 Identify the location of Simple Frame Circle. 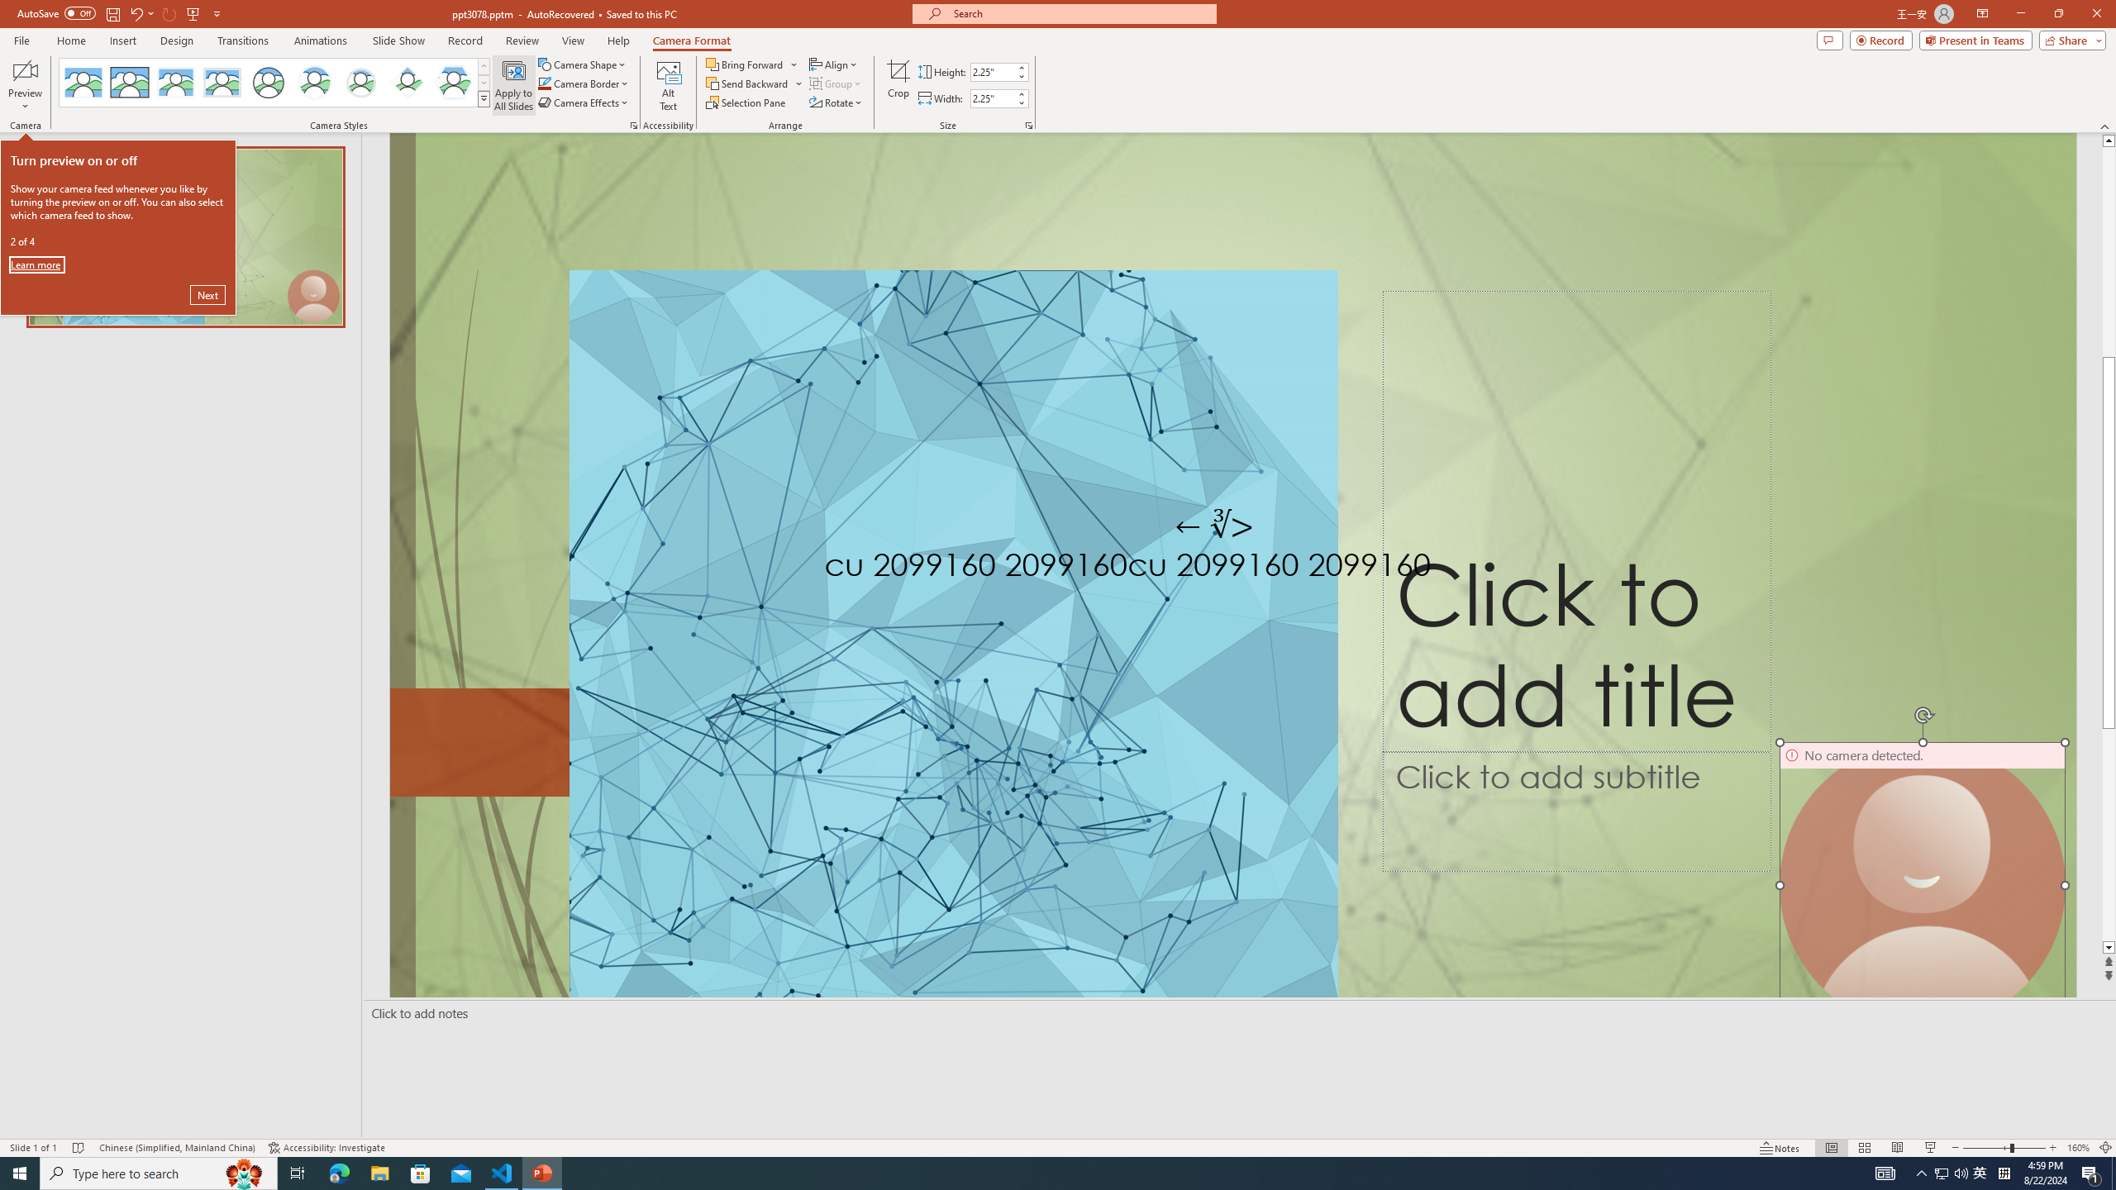
(268, 83).